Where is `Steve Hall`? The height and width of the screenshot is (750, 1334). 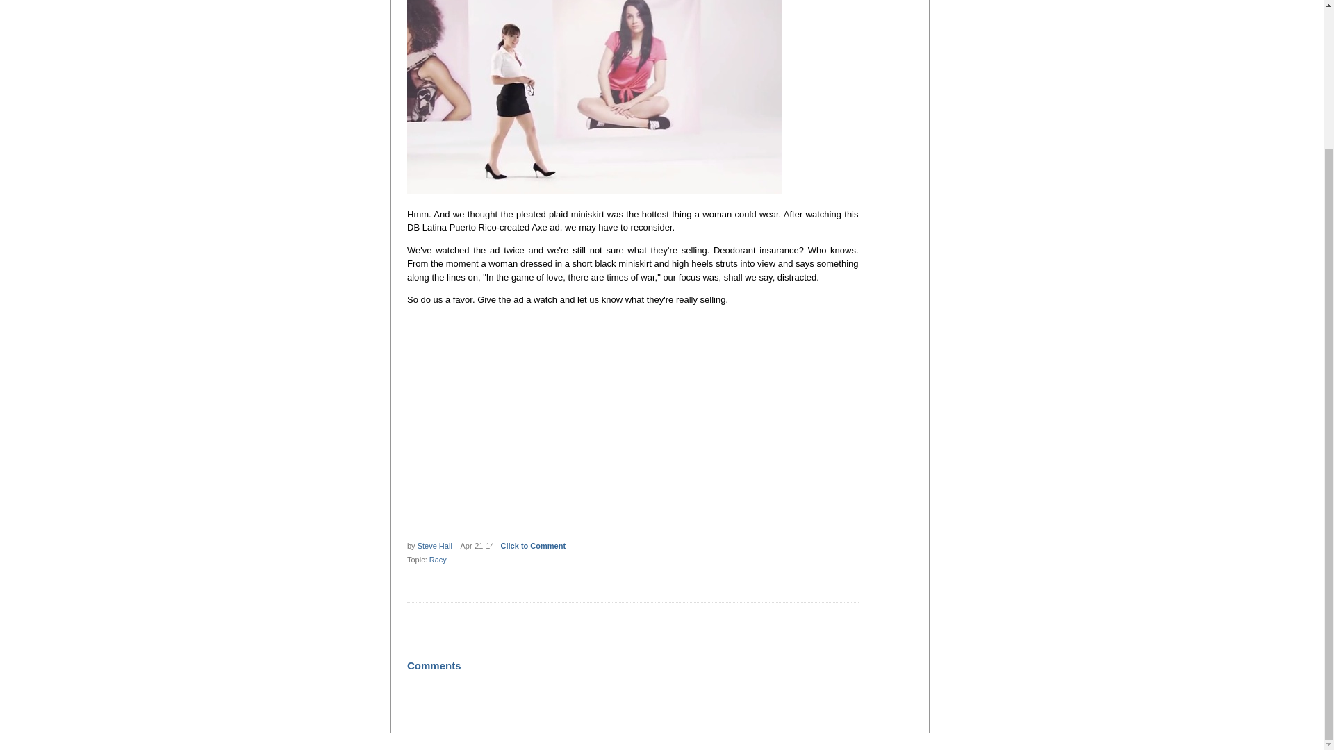 Steve Hall is located at coordinates (434, 545).